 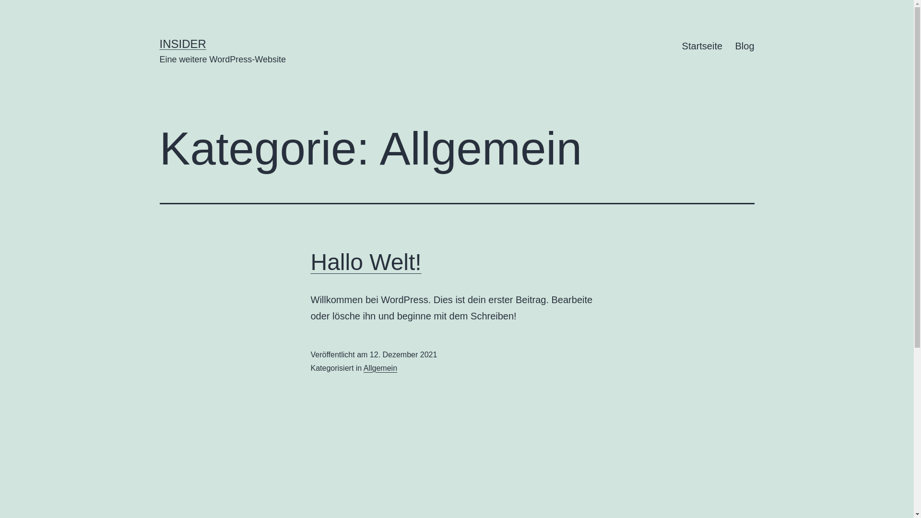 I want to click on Allgemein, so click(x=380, y=368).